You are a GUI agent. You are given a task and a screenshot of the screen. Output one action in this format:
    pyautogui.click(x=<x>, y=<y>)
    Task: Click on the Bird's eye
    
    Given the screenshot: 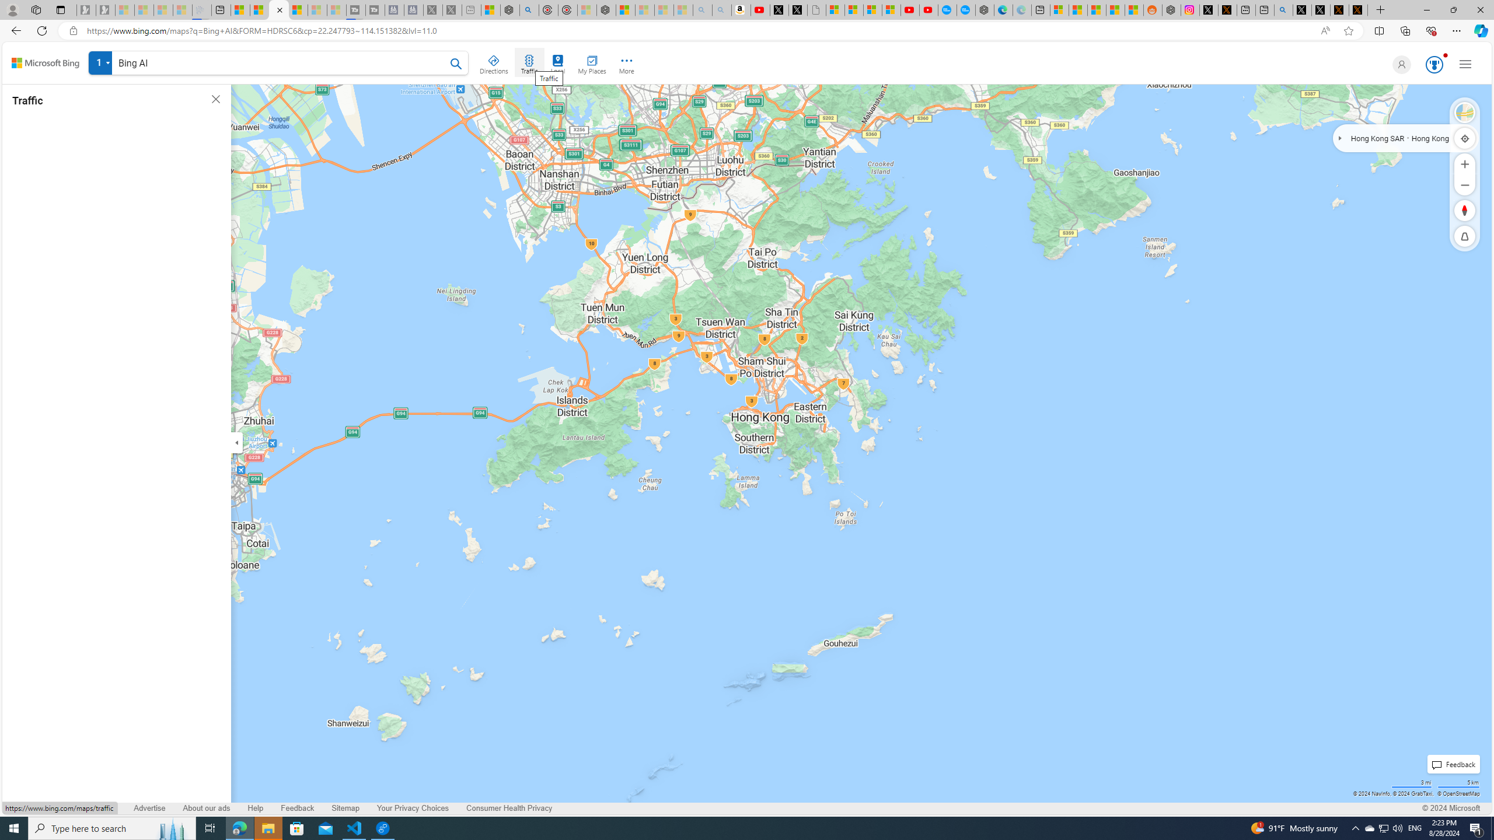 What is the action you would take?
    pyautogui.click(x=1465, y=113)
    